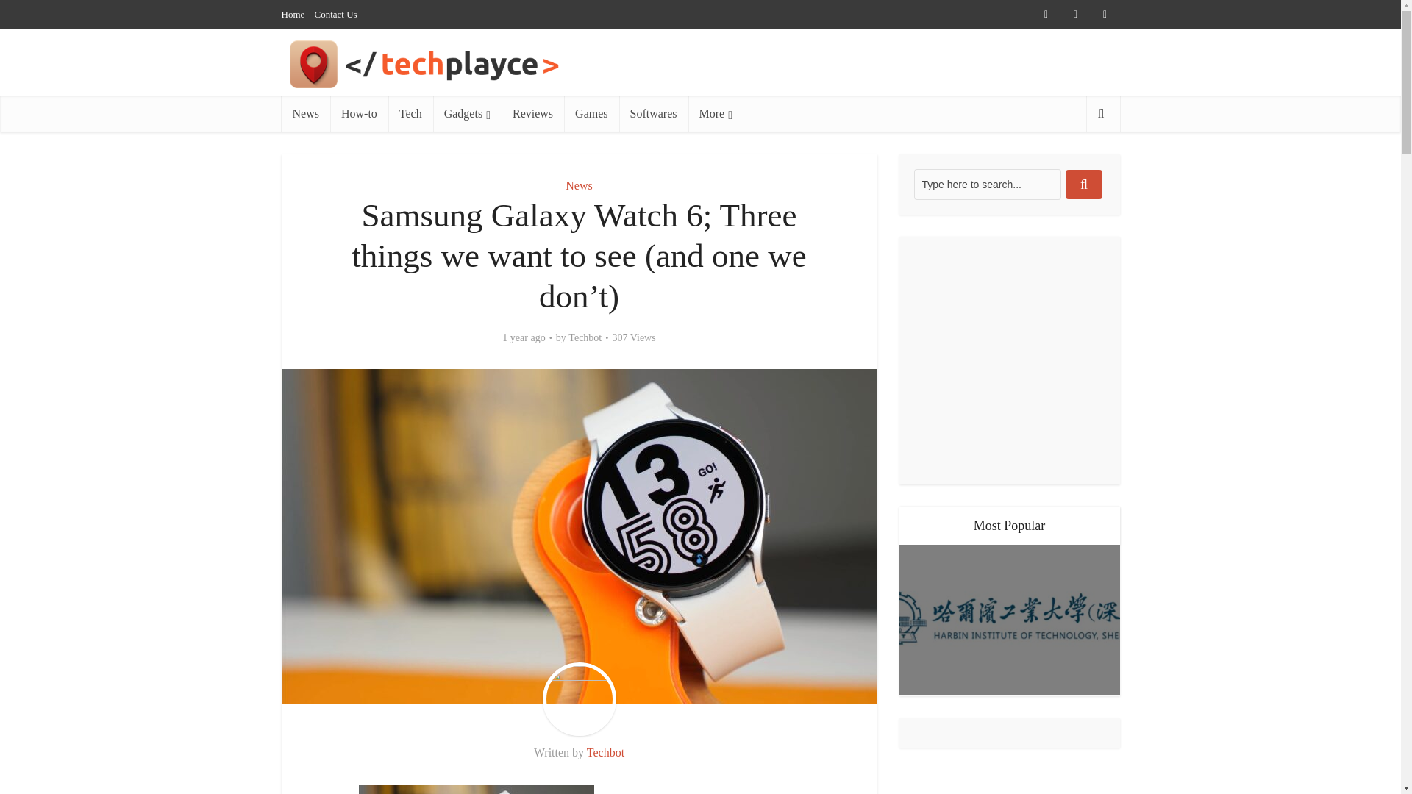  Describe the element at coordinates (578, 185) in the screenshot. I see `News` at that location.